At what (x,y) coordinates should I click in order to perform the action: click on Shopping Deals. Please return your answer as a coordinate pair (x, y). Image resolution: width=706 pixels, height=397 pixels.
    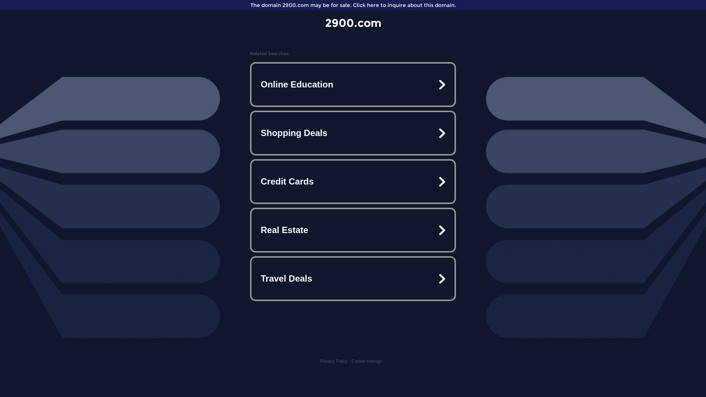
    Looking at the image, I should click on (353, 133).